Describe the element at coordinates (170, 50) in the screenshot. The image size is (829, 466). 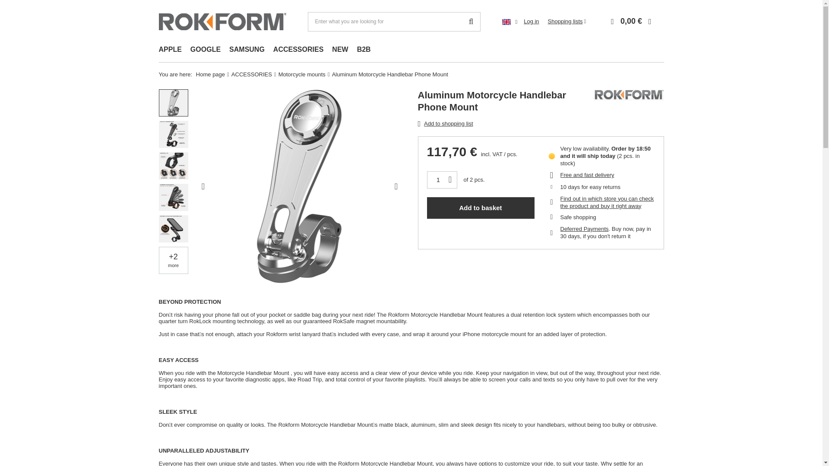
I see `APPLE` at that location.